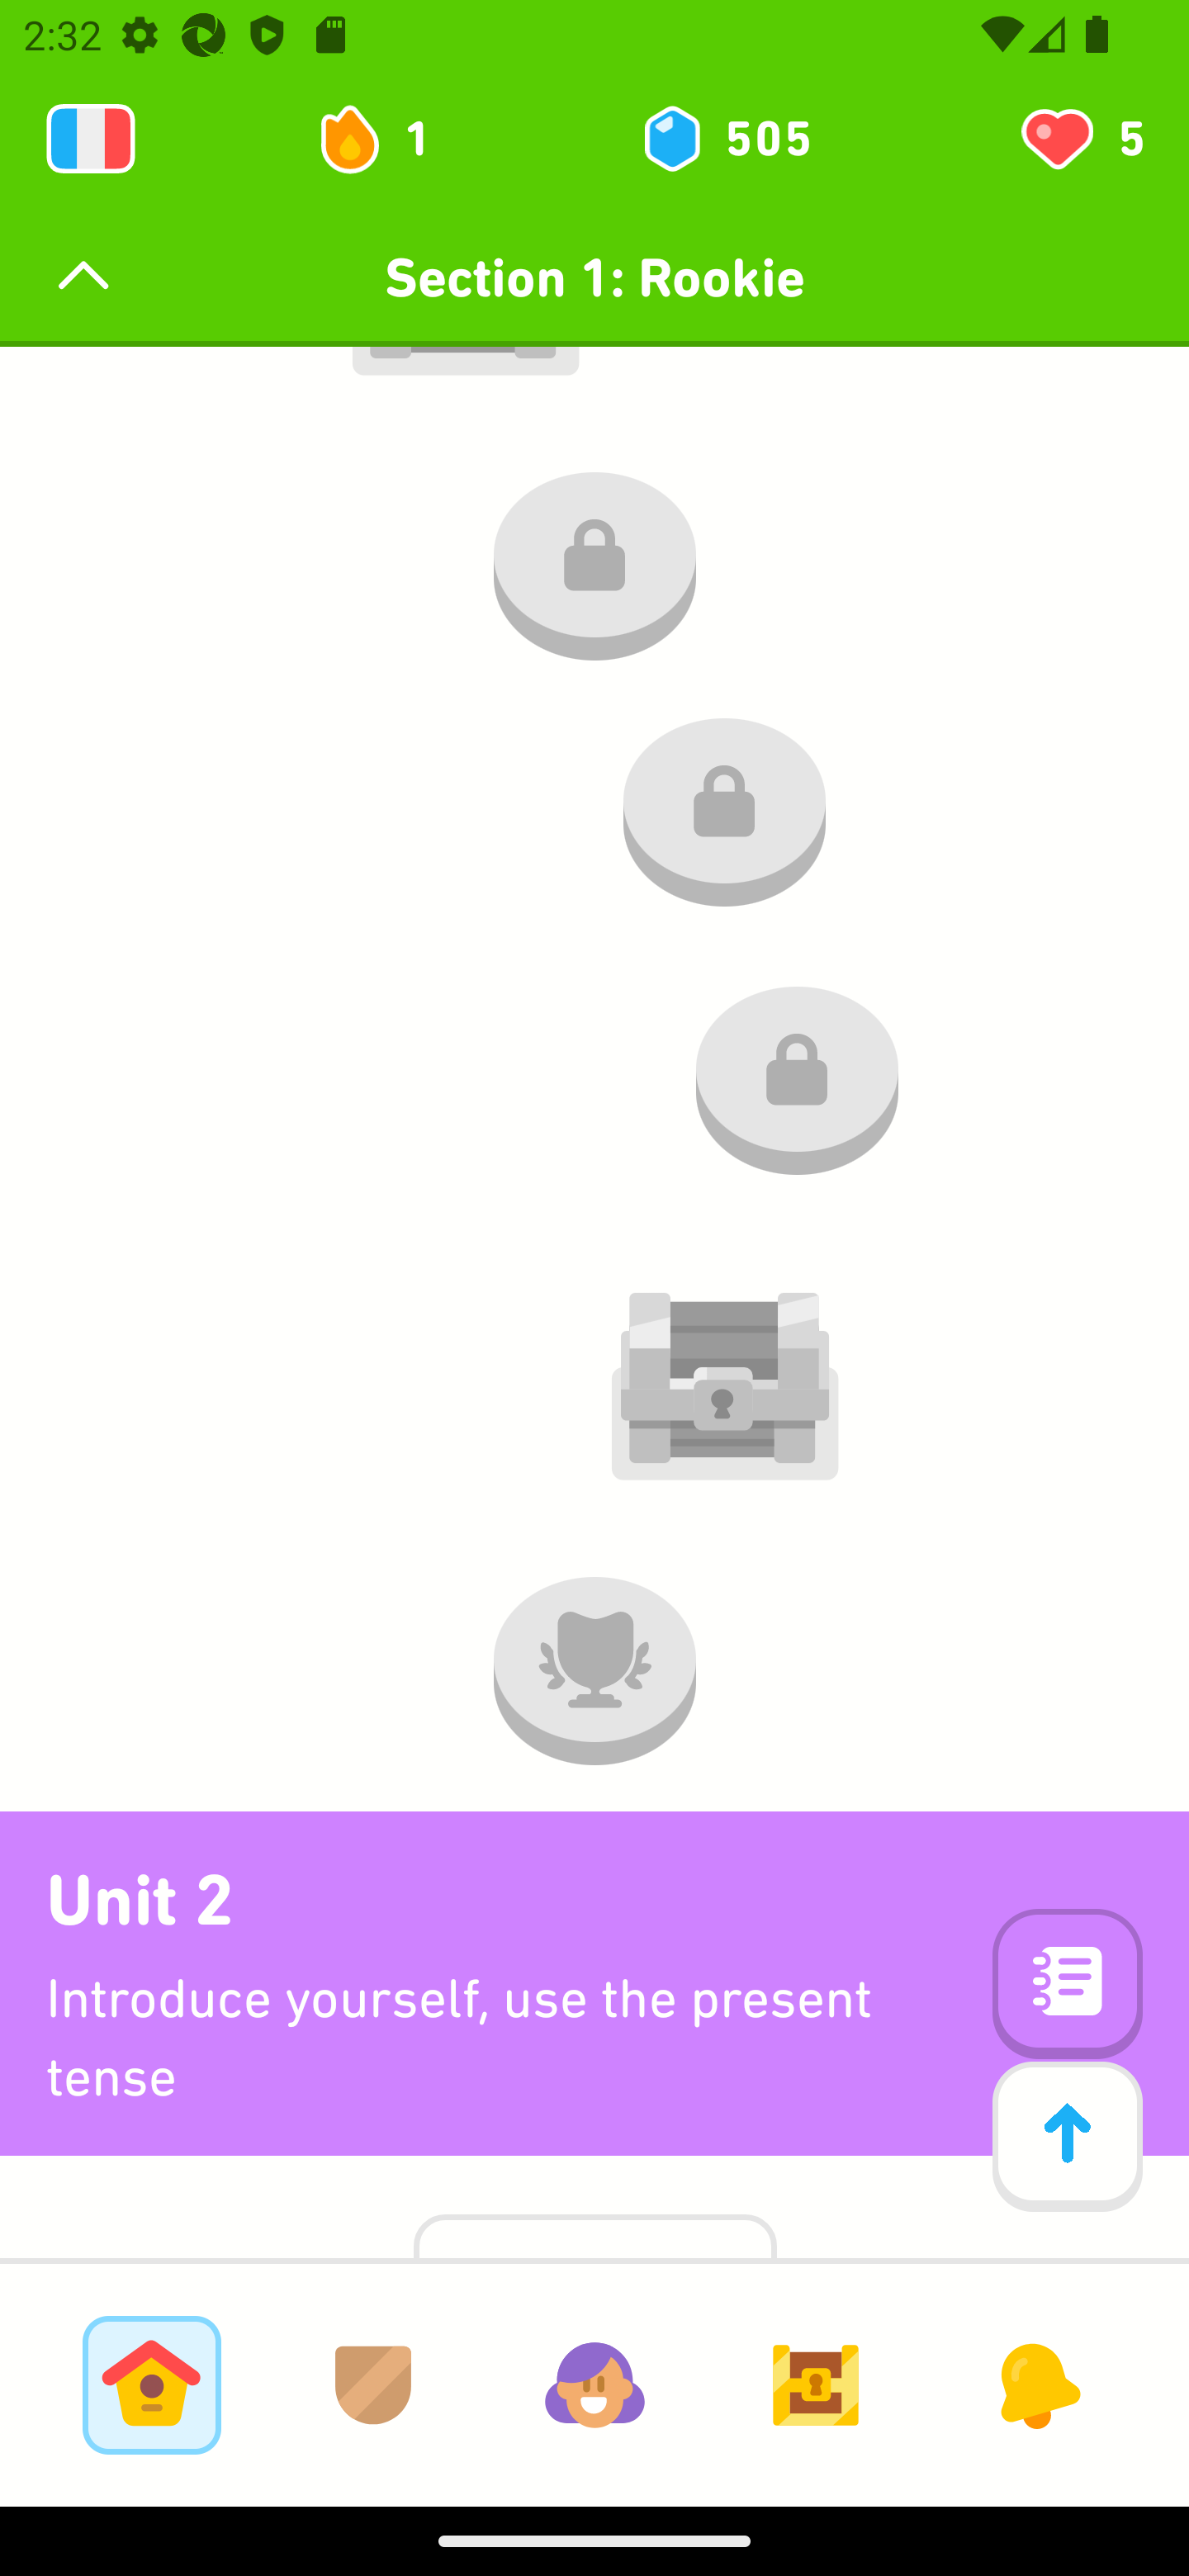  Describe the element at coordinates (151, 2384) in the screenshot. I see `Learn Tab` at that location.